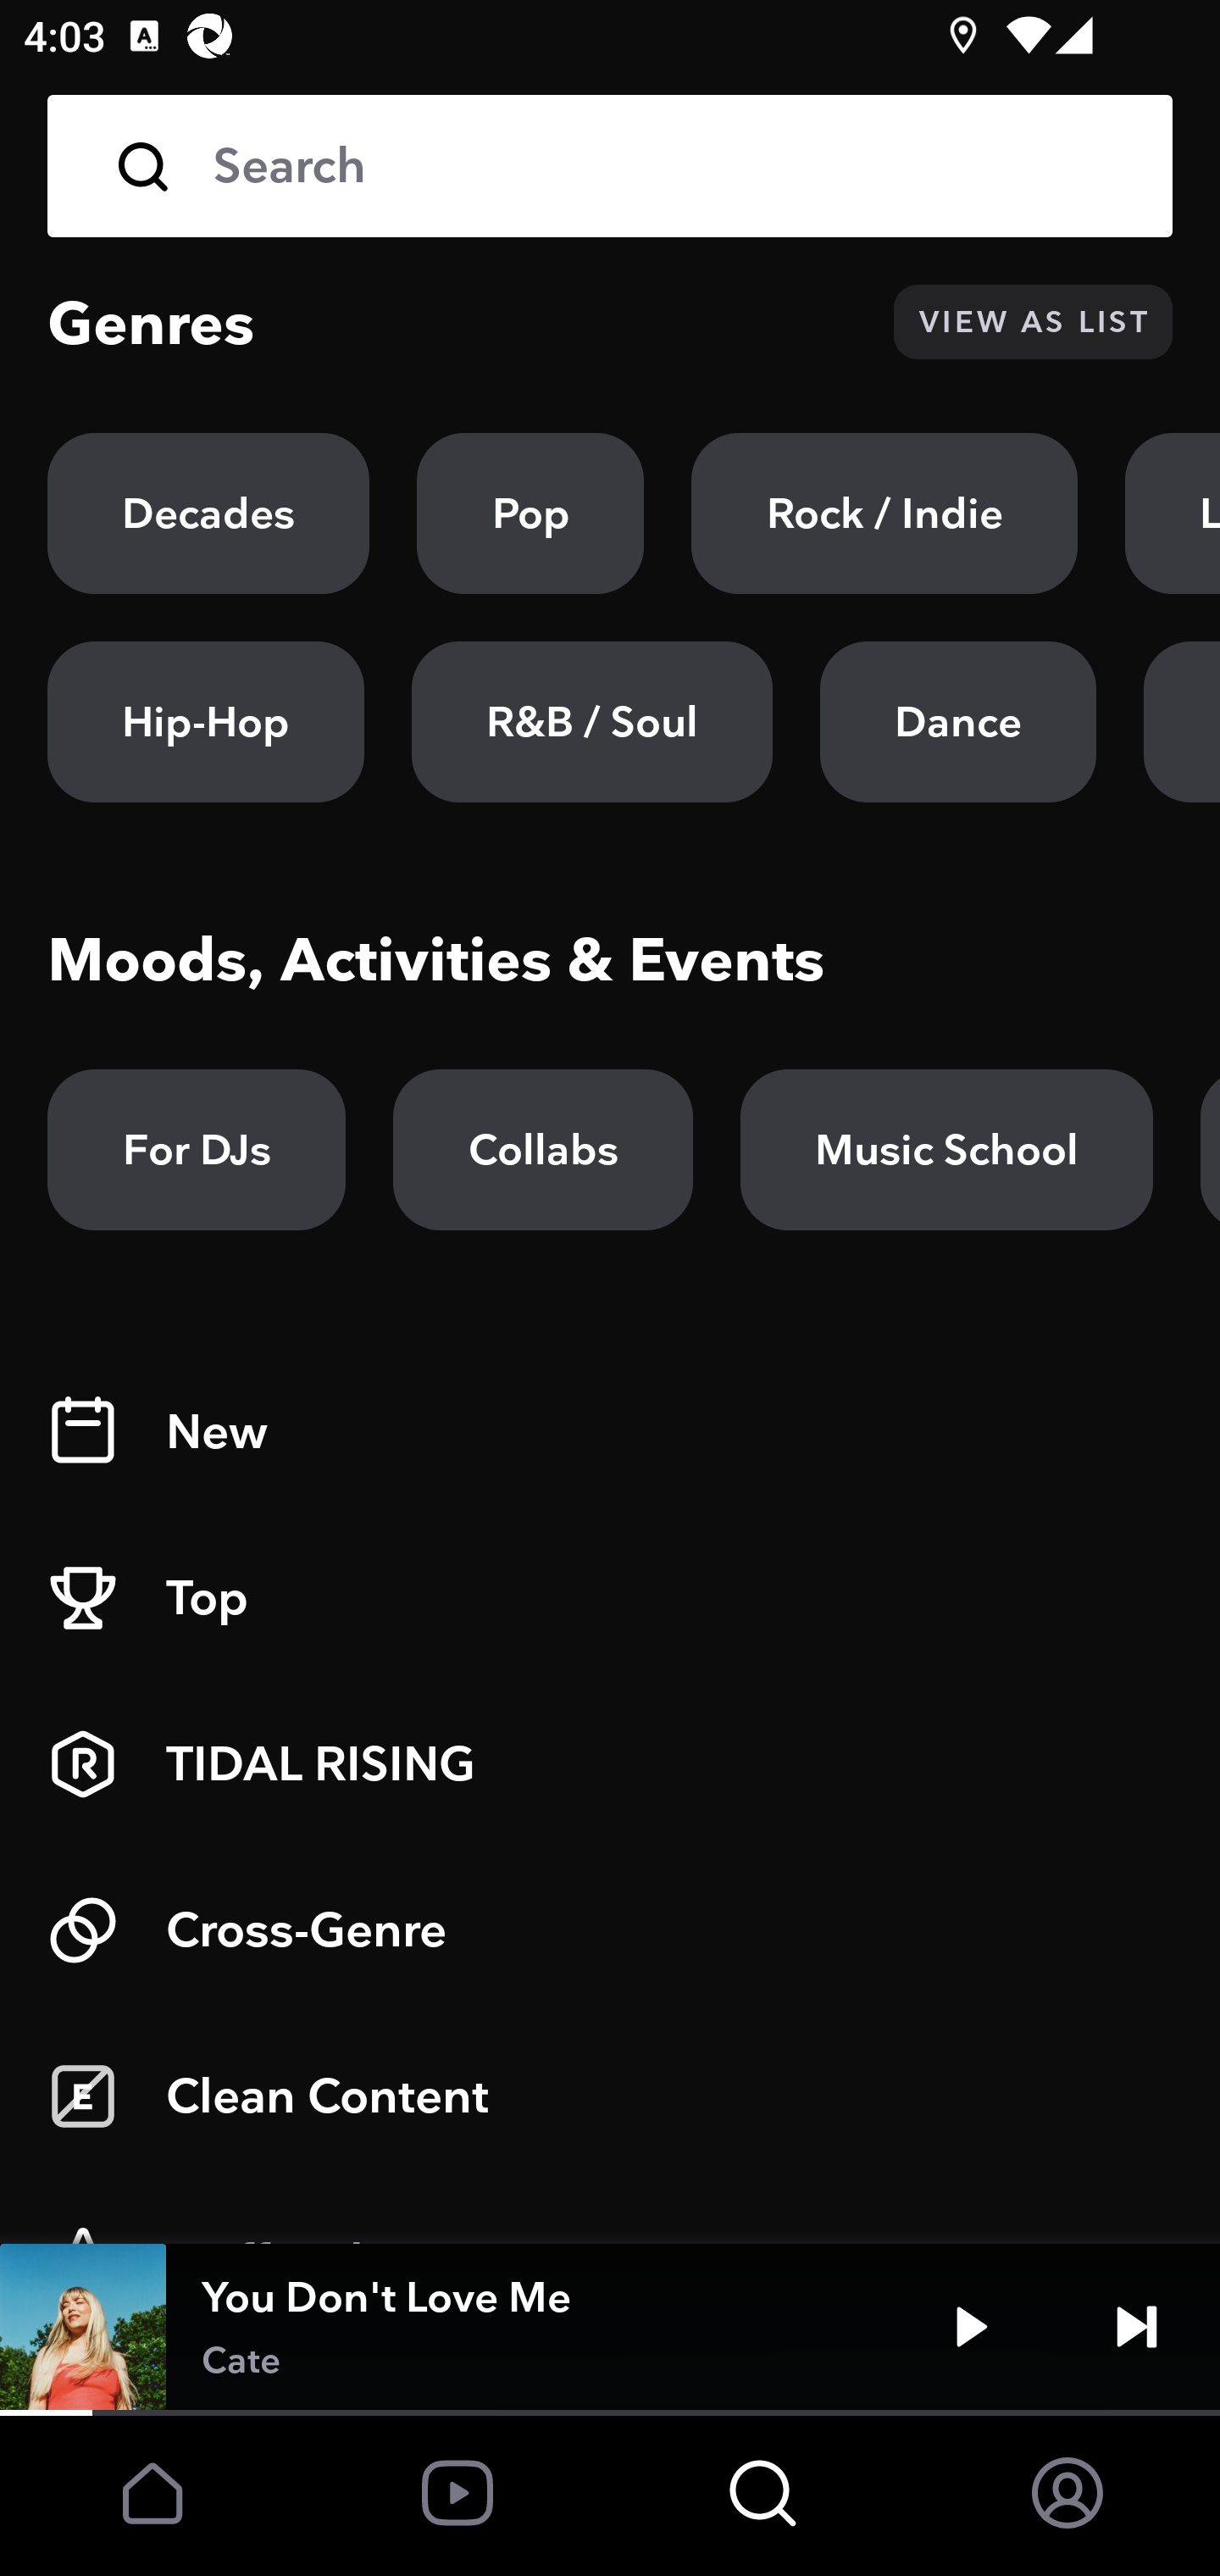 The width and height of the screenshot is (1220, 2576). I want to click on Rock / Indie, so click(884, 514).